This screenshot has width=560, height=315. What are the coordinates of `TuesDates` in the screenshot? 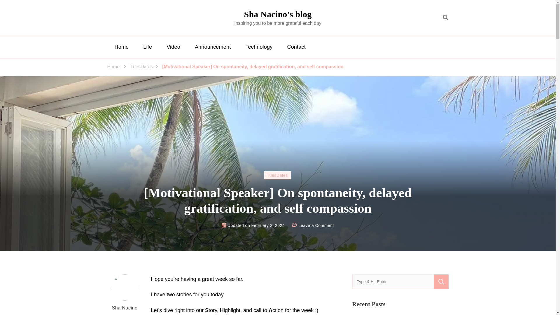 It's located at (277, 175).